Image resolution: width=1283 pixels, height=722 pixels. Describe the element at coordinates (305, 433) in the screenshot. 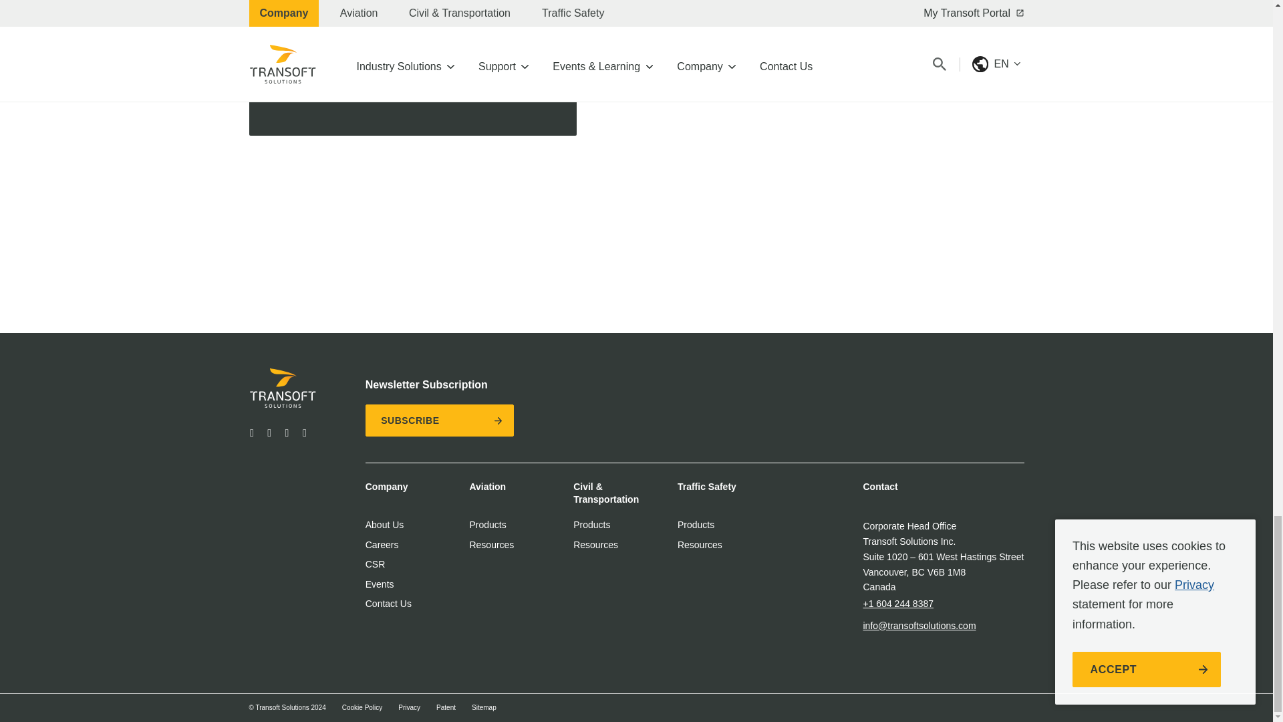

I see `Opens in a new tab` at that location.